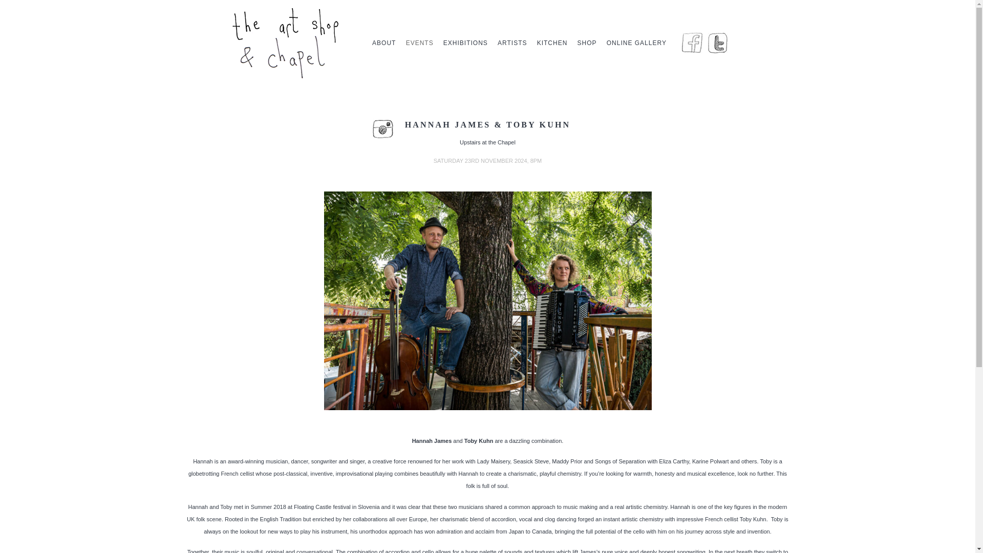  Describe the element at coordinates (420, 43) in the screenshot. I see `EVENTS` at that location.